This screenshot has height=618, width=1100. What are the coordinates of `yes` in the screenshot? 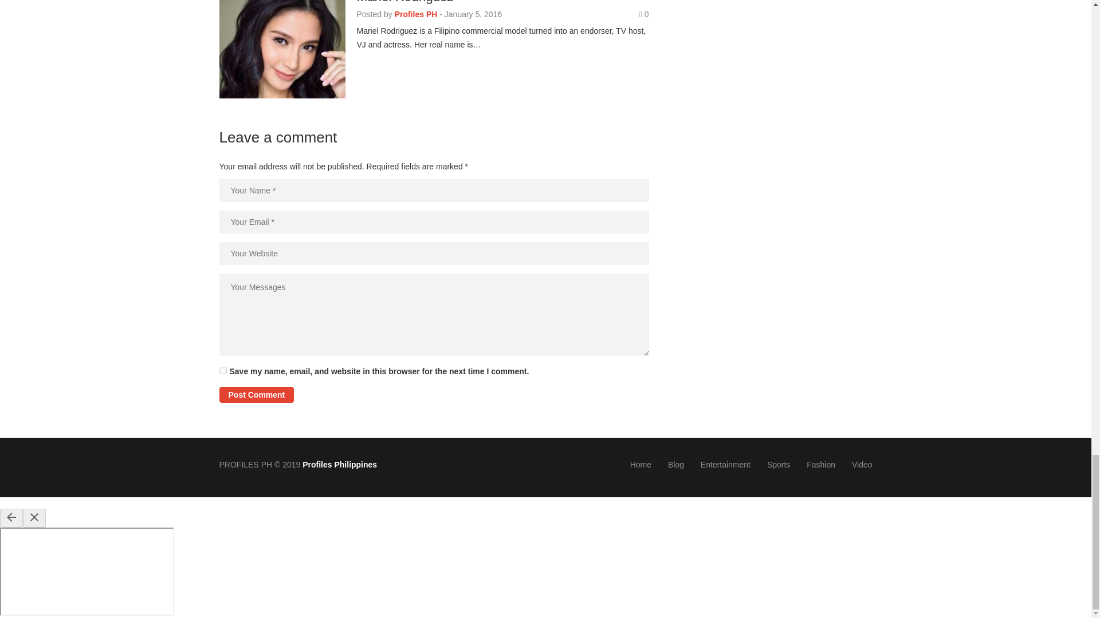 It's located at (222, 371).